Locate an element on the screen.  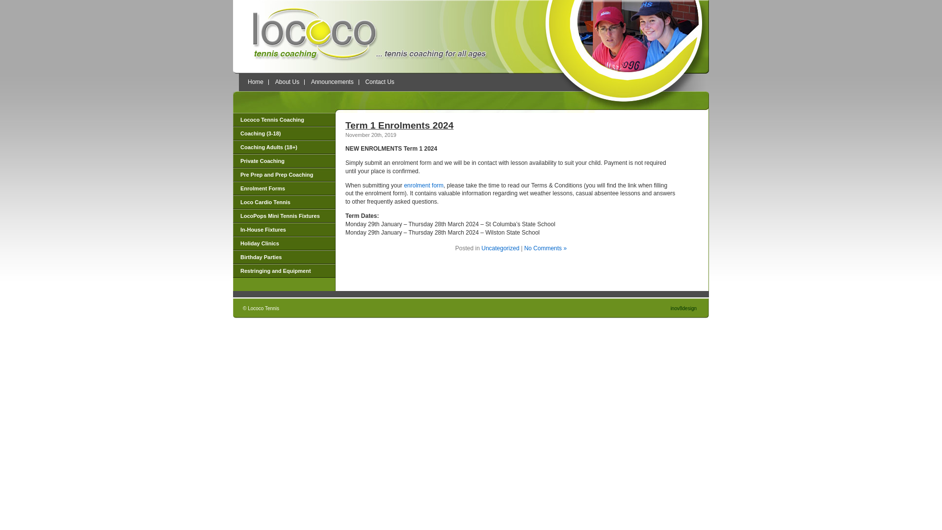
Birthday Parties is located at coordinates (285, 257).